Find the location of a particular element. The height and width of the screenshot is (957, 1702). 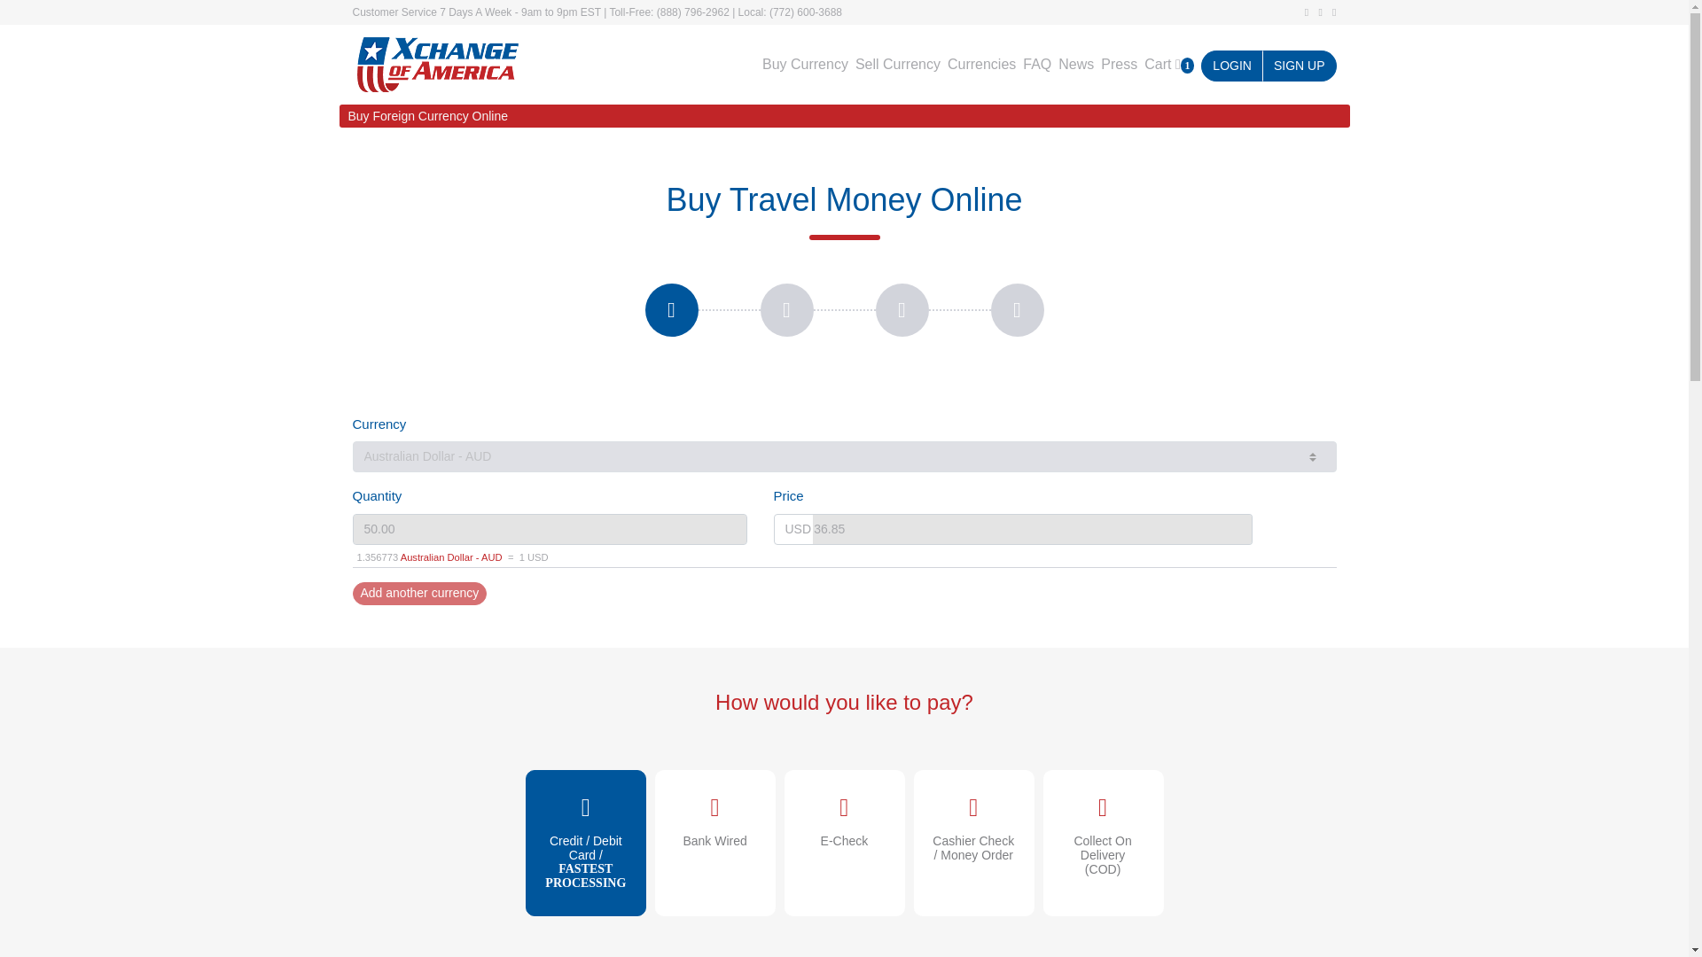

Add another currency is located at coordinates (419, 593).